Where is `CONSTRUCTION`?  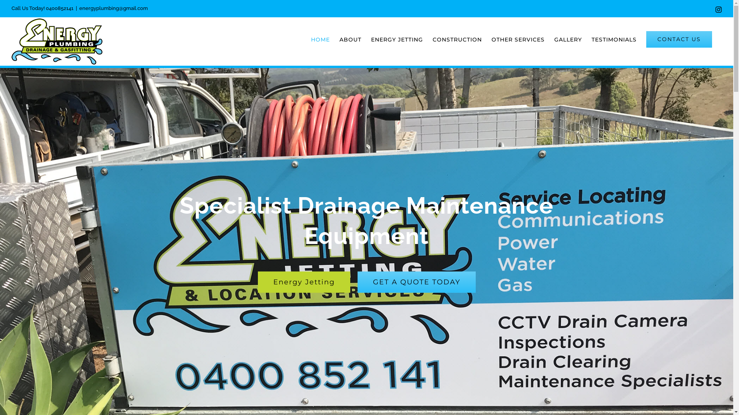 CONSTRUCTION is located at coordinates (457, 39).